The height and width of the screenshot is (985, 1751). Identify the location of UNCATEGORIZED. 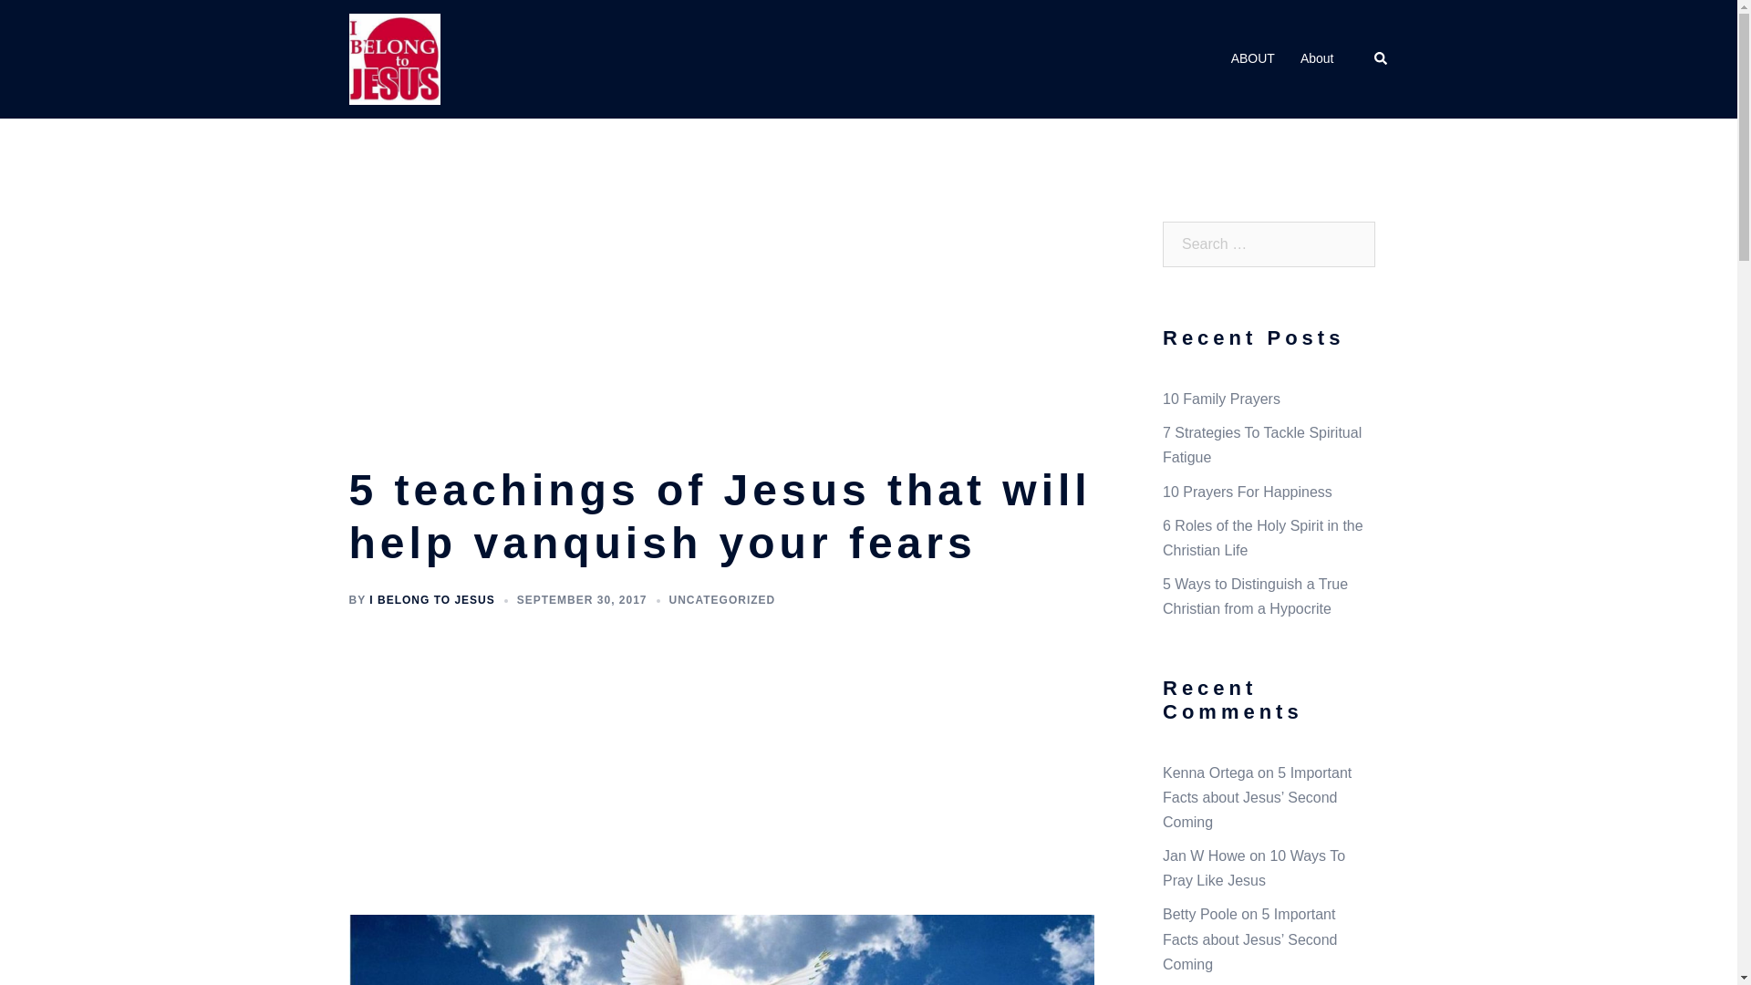
(722, 600).